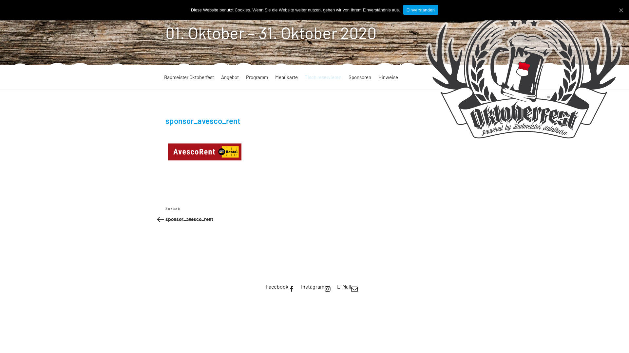 This screenshot has width=629, height=353. Describe the element at coordinates (188, 77) in the screenshot. I see `Badmeister Oktoberfest` at that location.